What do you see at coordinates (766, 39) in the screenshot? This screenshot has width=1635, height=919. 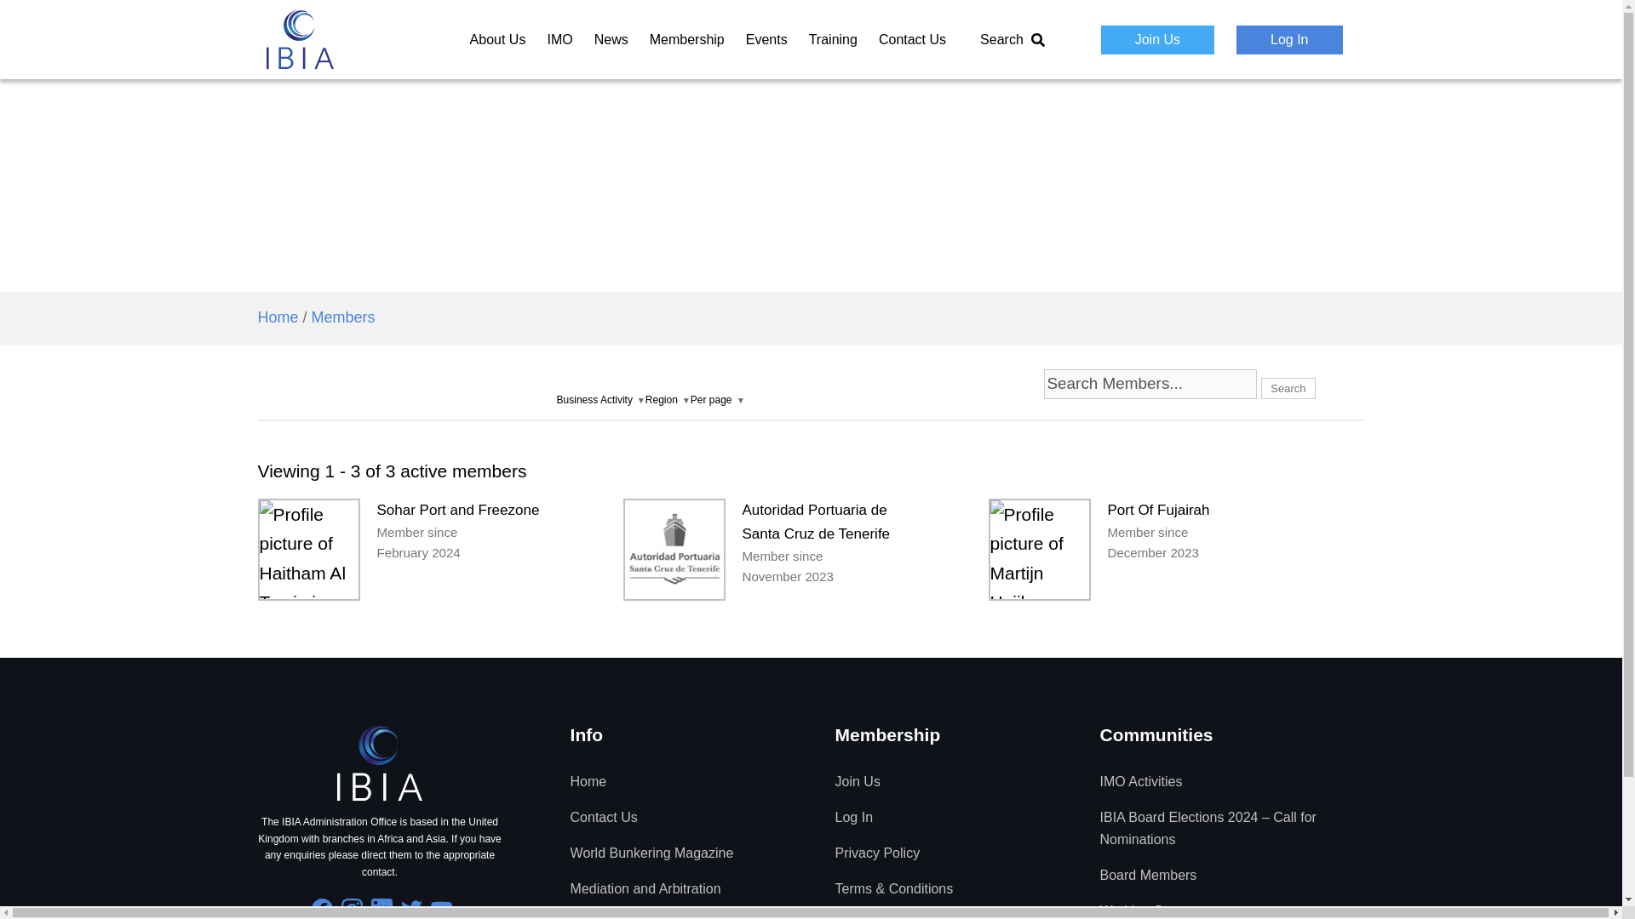 I see `Events` at bounding box center [766, 39].